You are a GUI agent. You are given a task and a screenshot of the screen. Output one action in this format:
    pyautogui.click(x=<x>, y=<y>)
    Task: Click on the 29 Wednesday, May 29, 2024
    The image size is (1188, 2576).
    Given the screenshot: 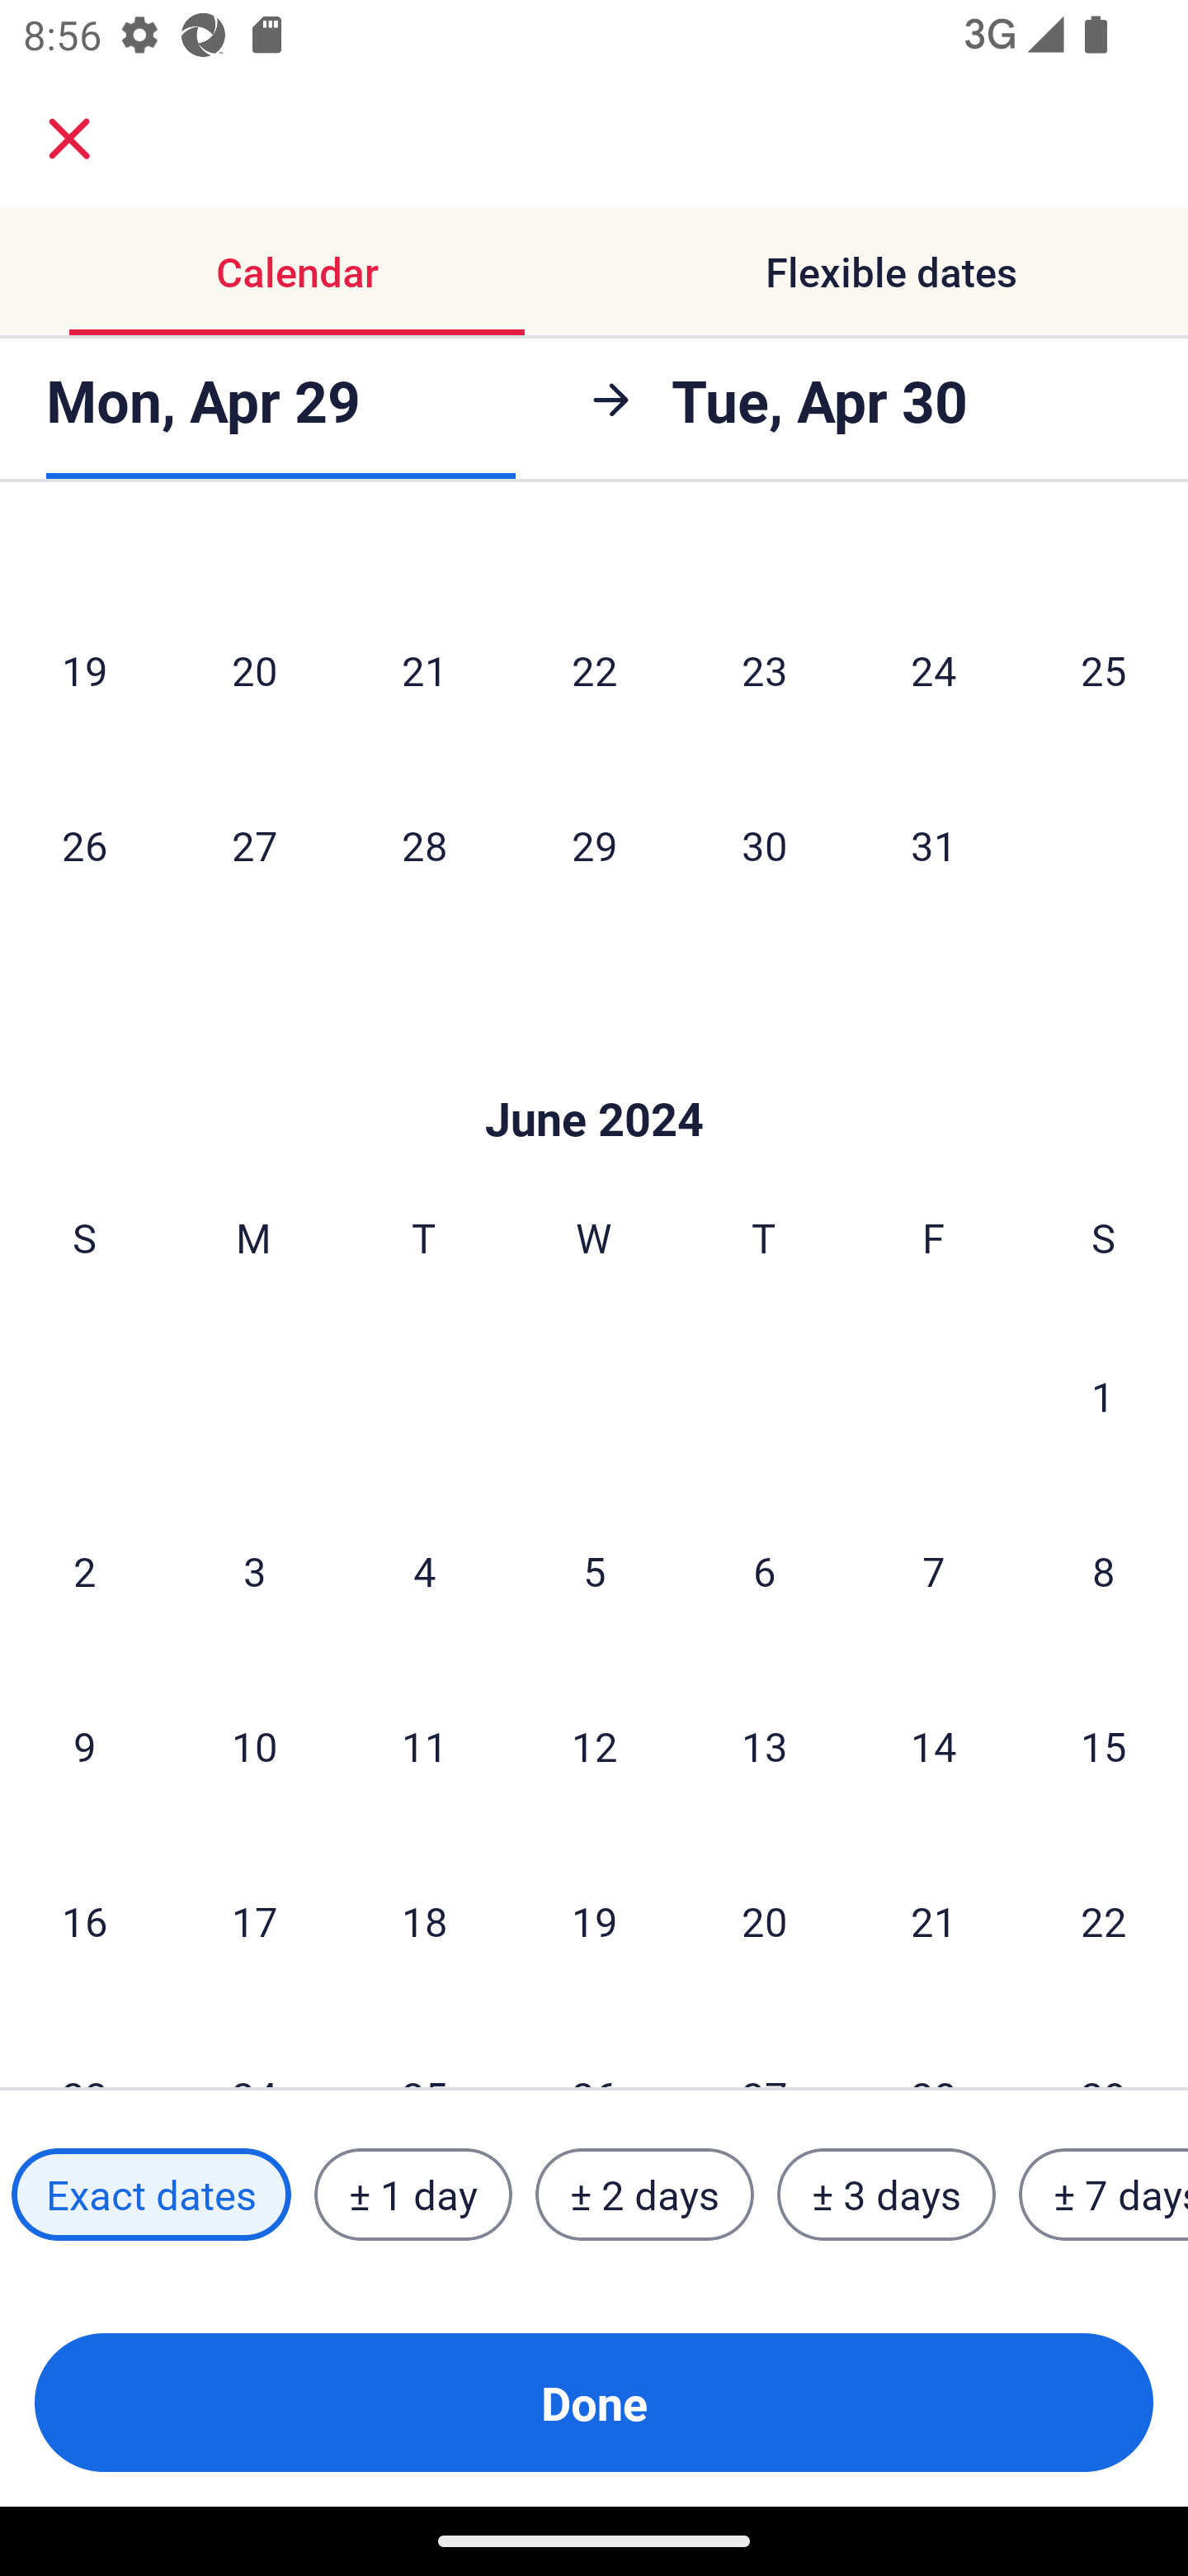 What is the action you would take?
    pyautogui.click(x=594, y=845)
    